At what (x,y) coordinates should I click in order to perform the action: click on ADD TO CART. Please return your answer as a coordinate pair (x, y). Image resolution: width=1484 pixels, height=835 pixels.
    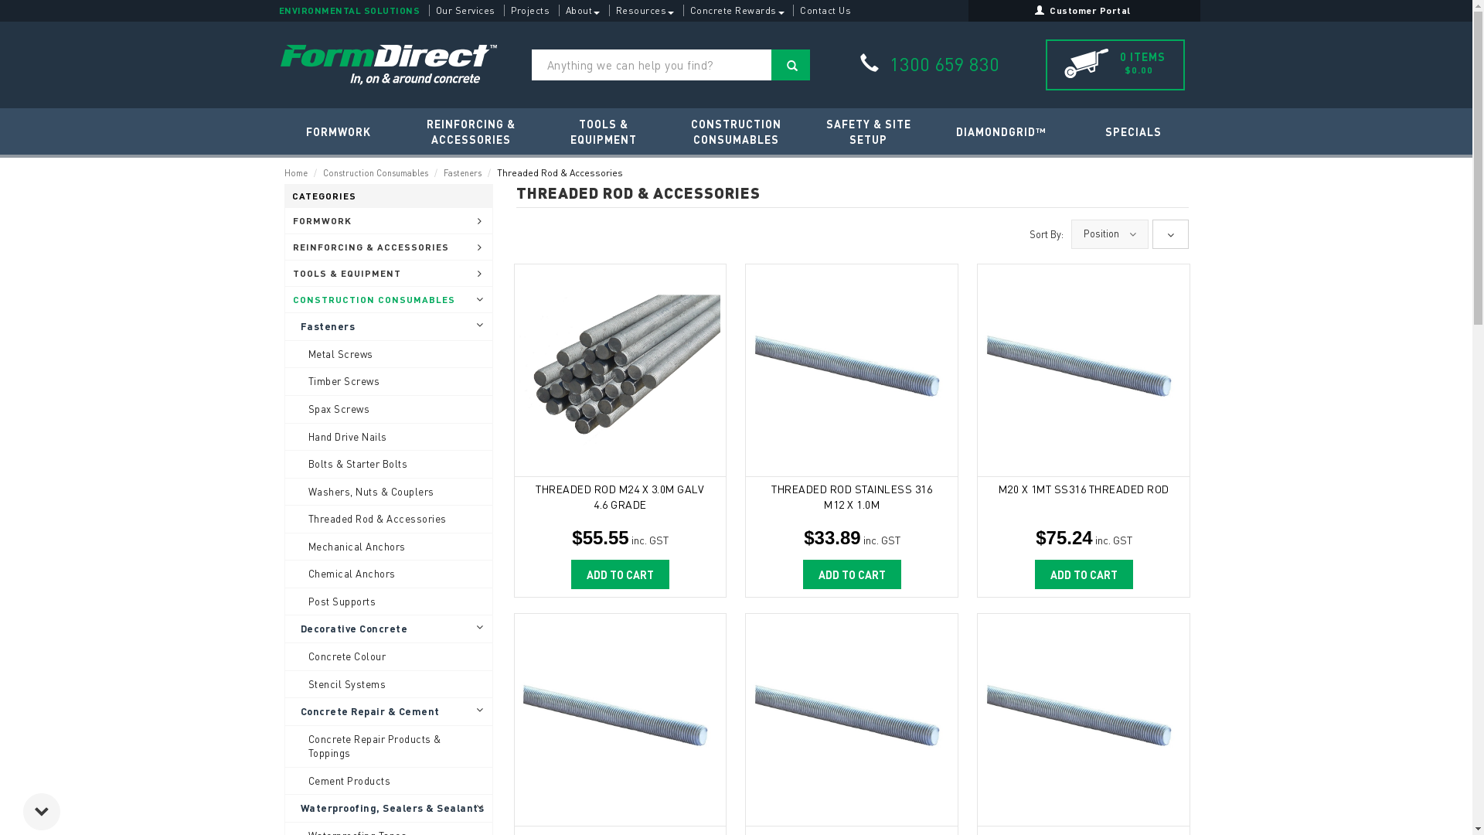
    Looking at the image, I should click on (1084, 574).